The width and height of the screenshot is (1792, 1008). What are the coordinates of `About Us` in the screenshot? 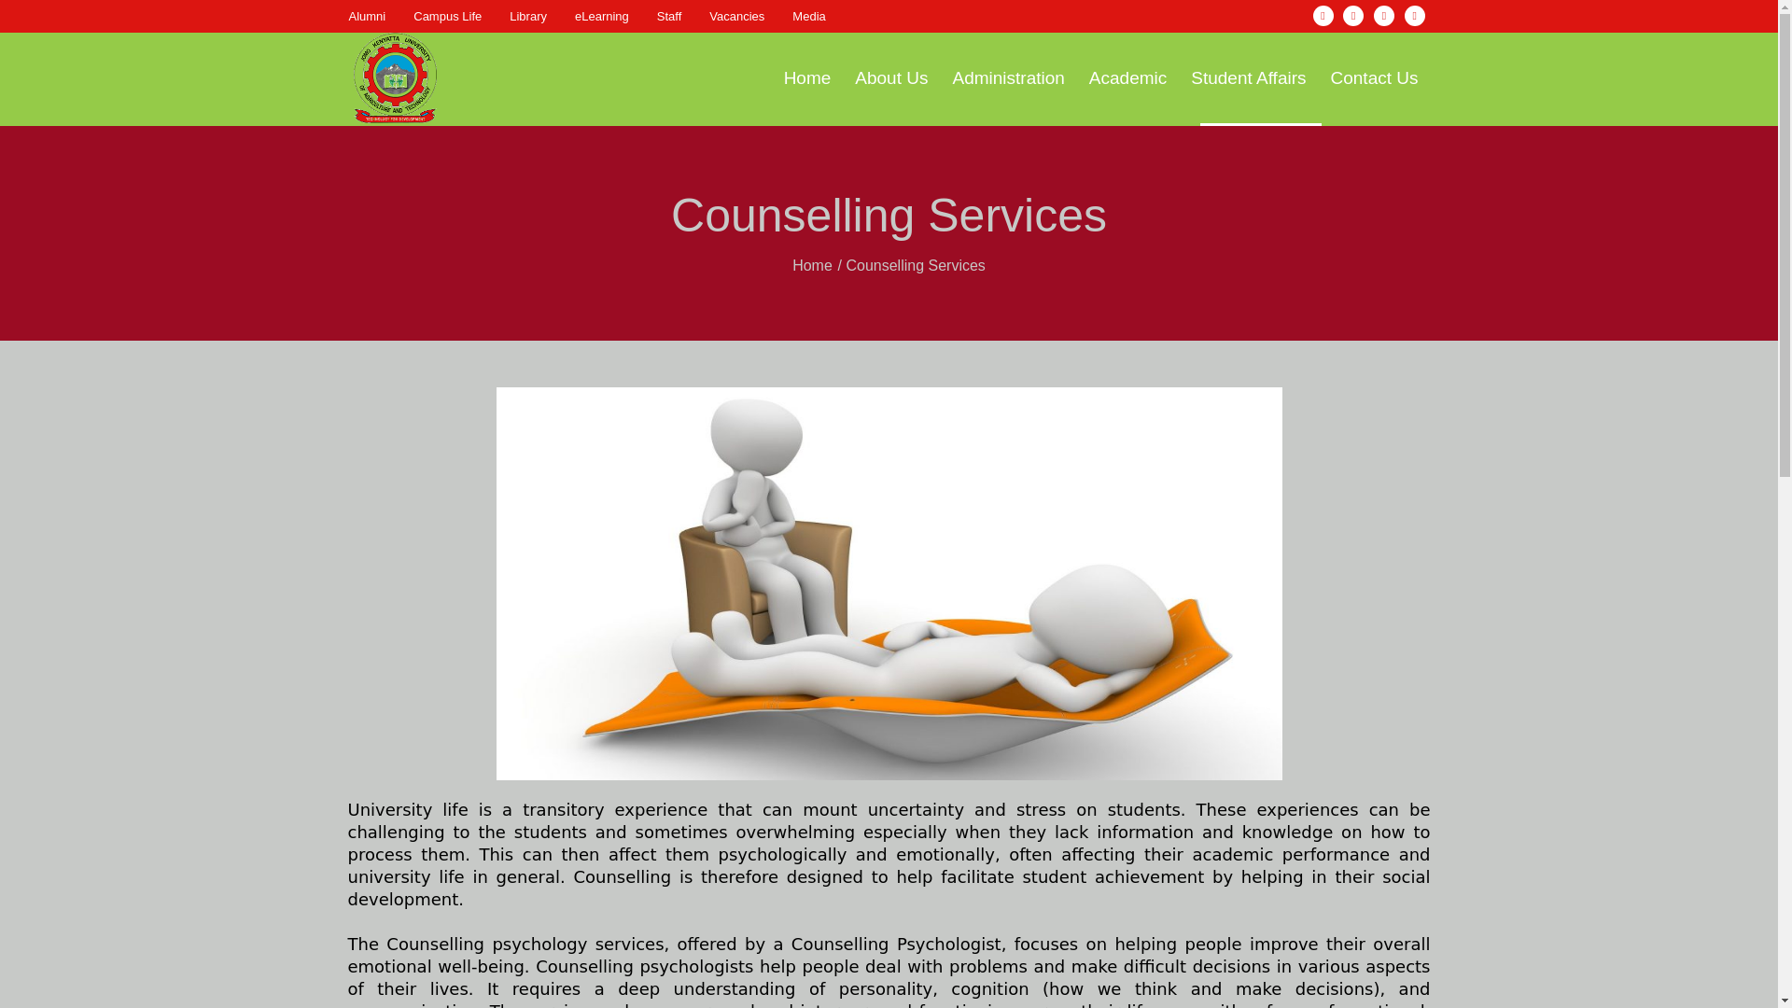 It's located at (890, 78).